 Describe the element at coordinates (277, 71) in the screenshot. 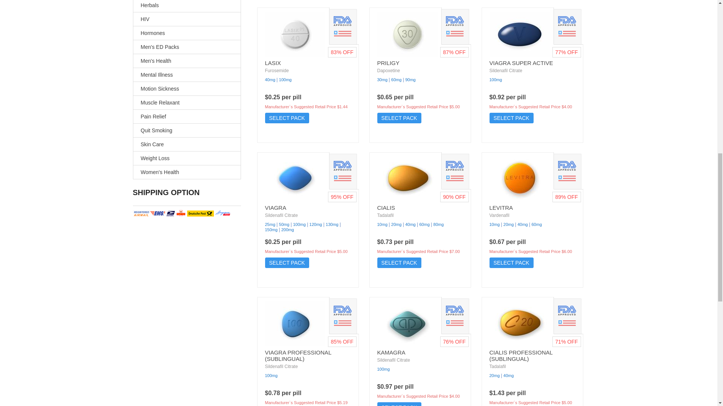

I see `Furosemide` at that location.